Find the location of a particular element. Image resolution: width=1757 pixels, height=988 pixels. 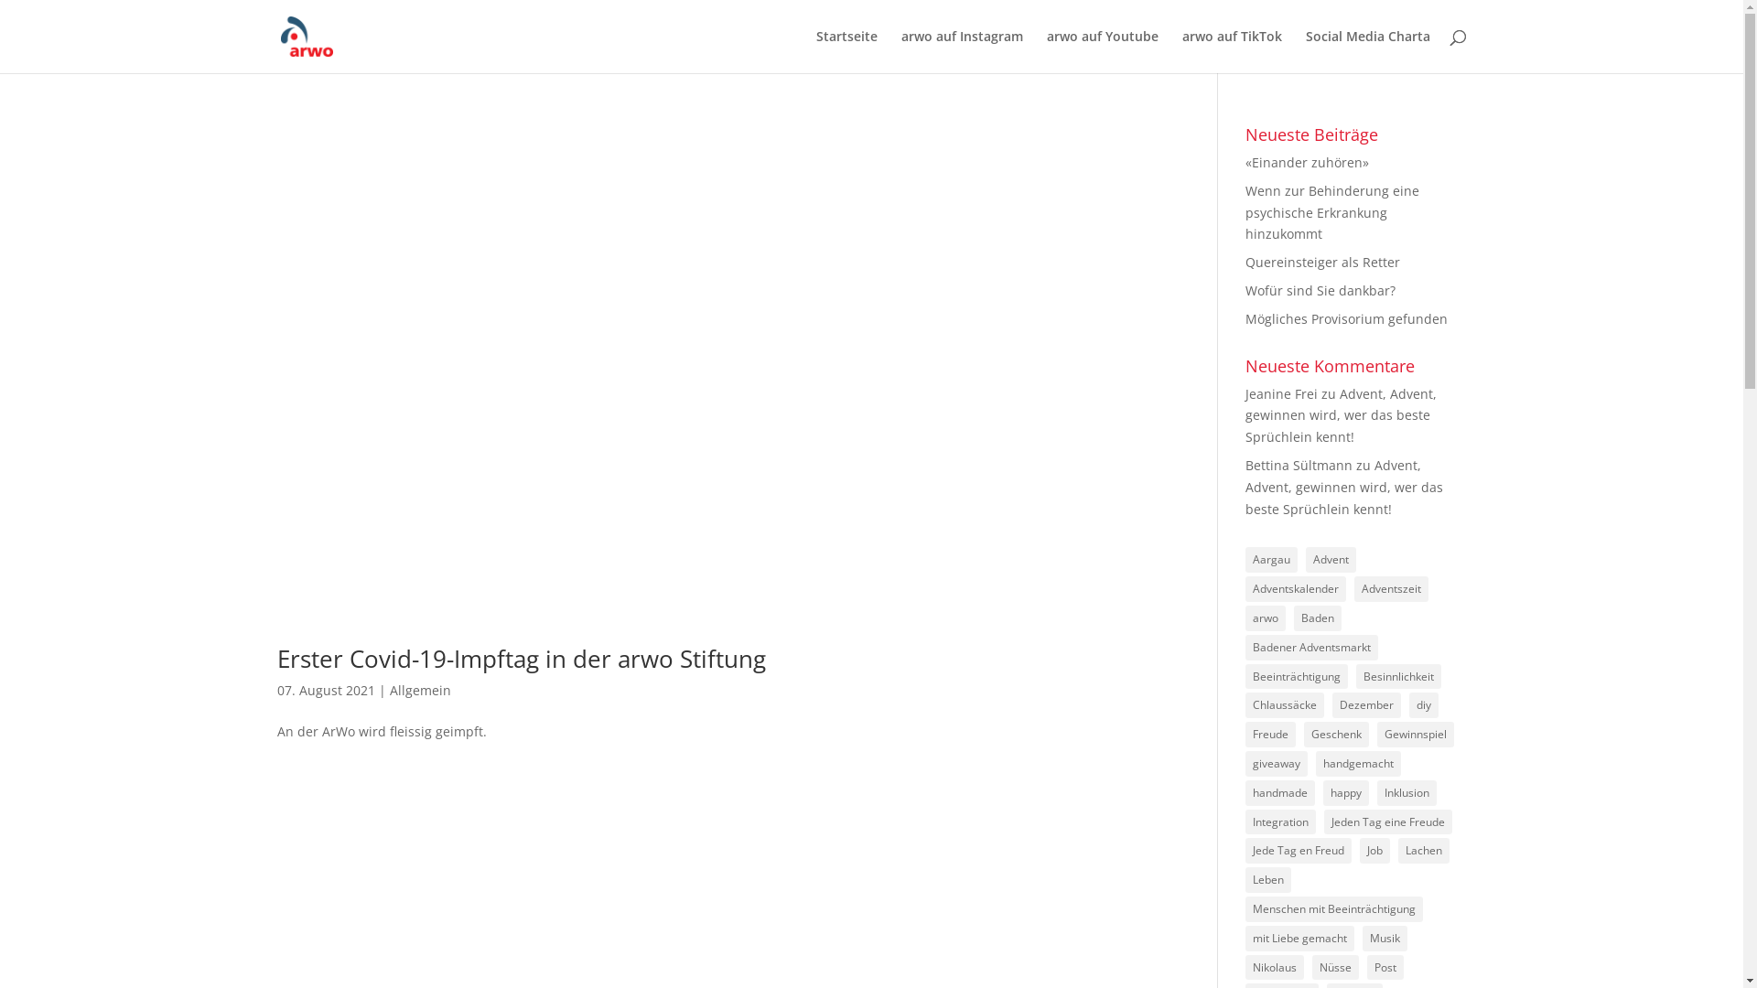

Post is located at coordinates (1385, 968).